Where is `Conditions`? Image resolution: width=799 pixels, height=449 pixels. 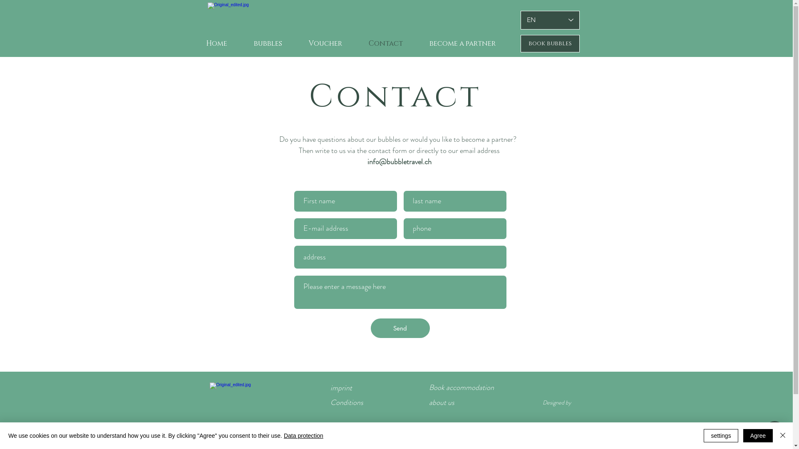
Conditions is located at coordinates (347, 402).